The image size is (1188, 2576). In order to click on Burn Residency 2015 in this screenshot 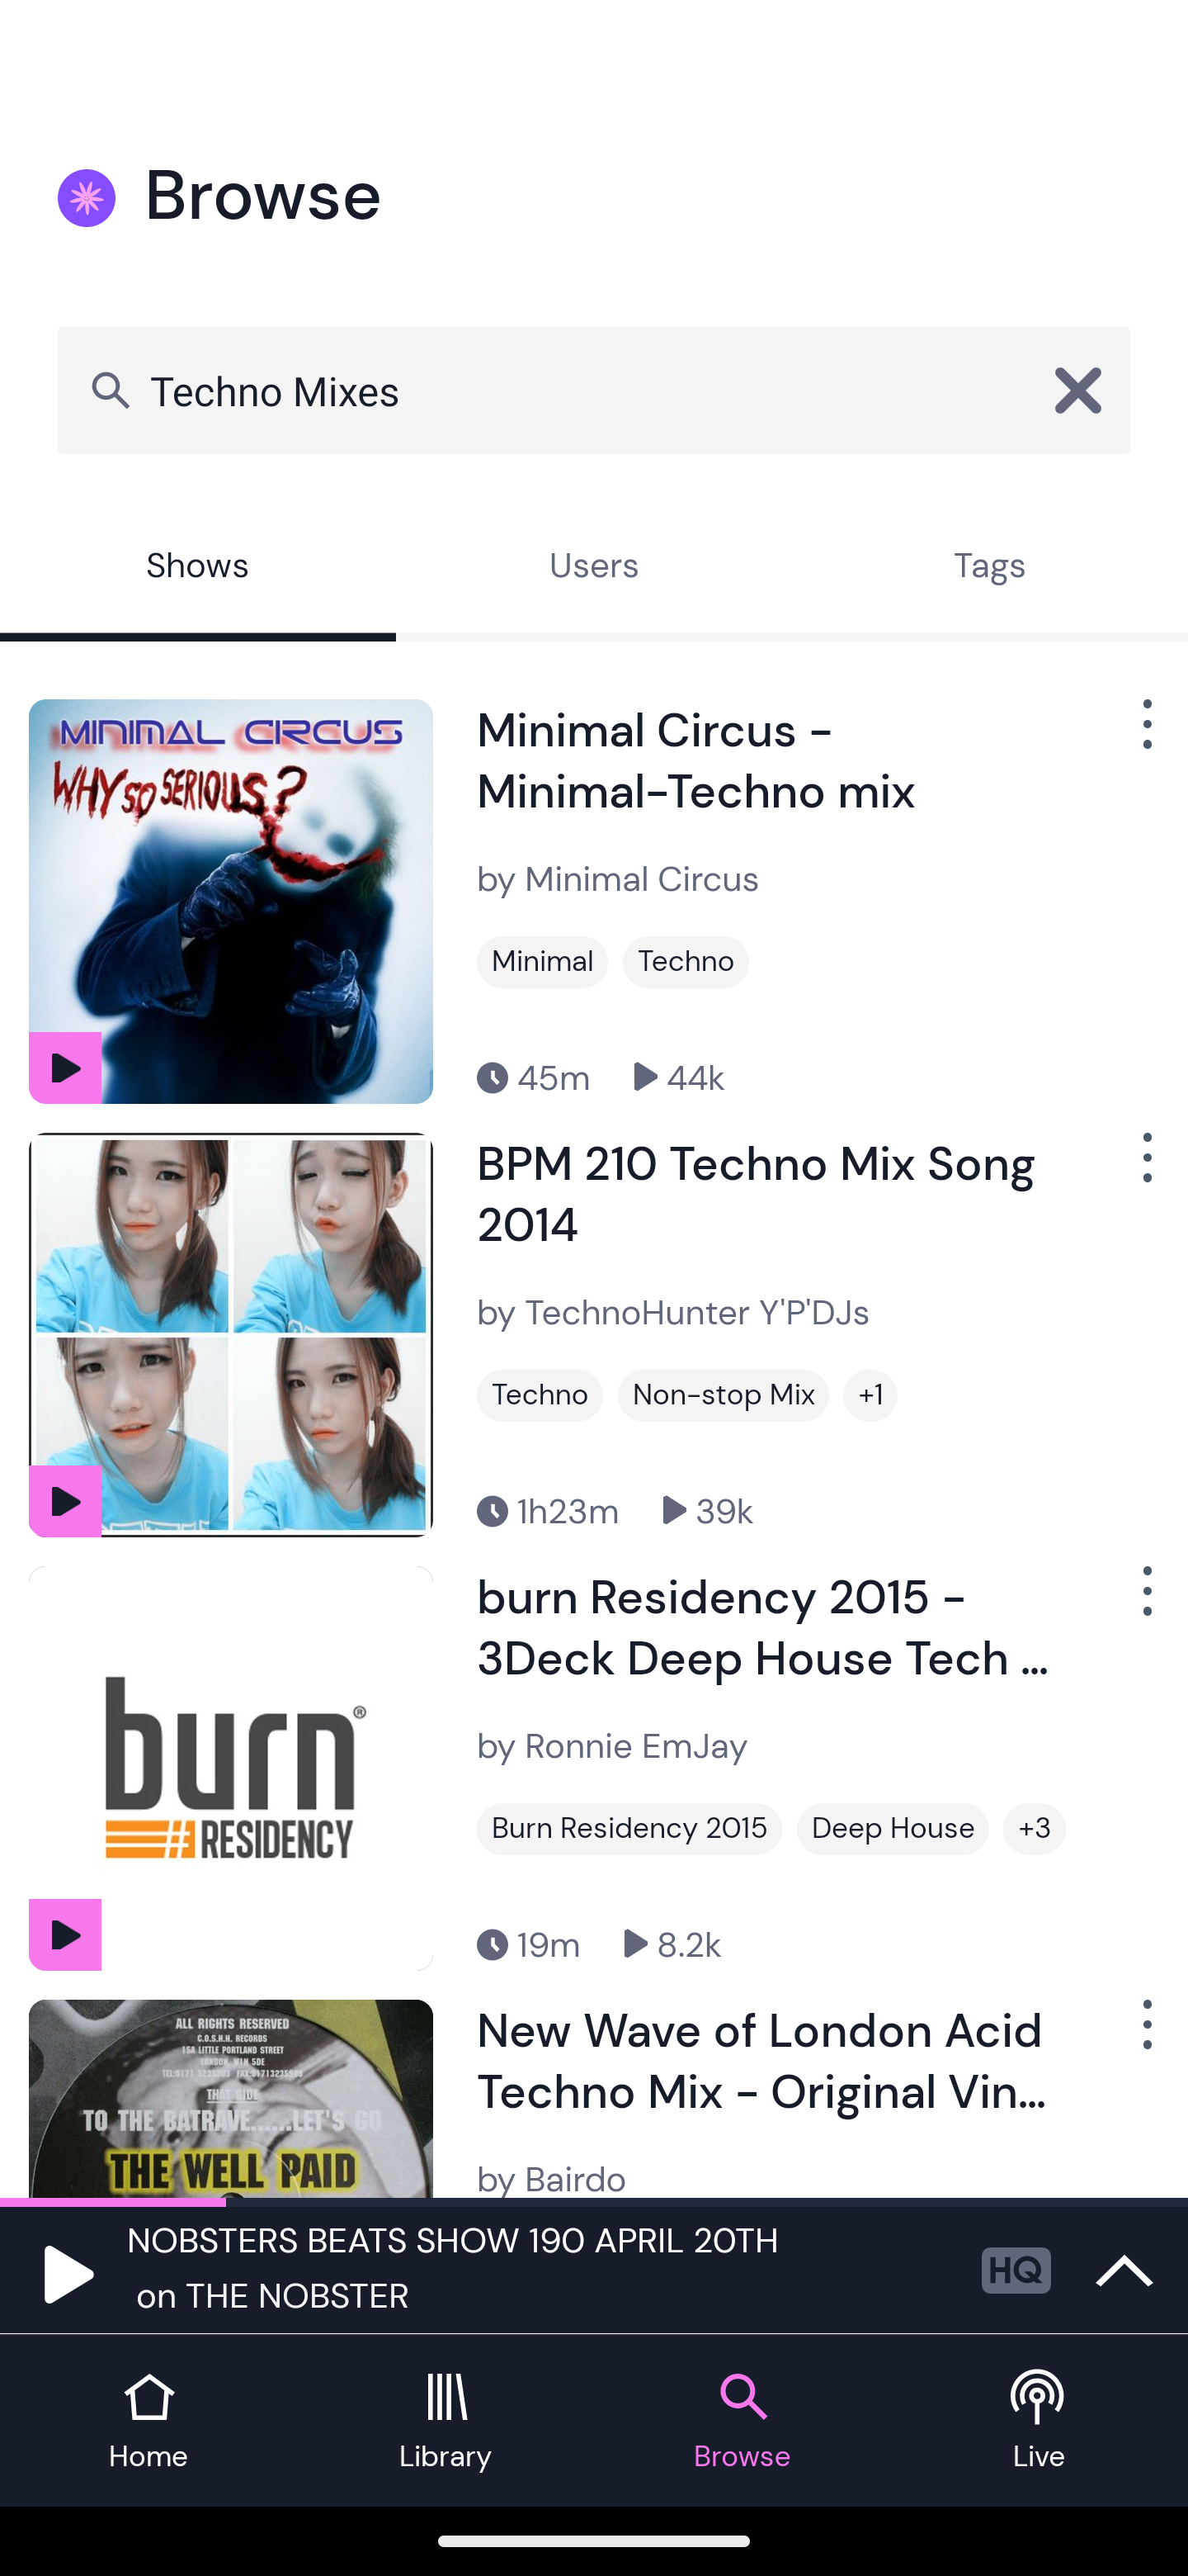, I will do `click(629, 1829)`.